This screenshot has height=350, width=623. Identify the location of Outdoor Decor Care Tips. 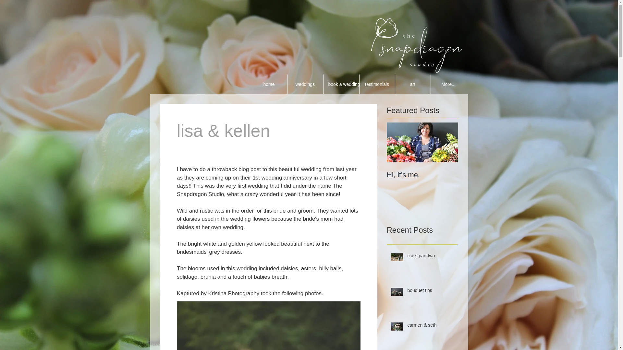
(494, 179).